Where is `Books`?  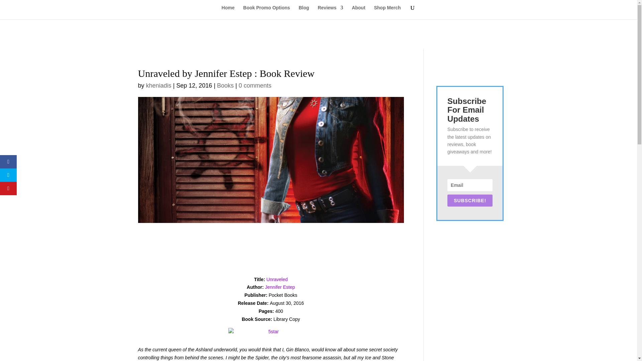
Books is located at coordinates (225, 86).